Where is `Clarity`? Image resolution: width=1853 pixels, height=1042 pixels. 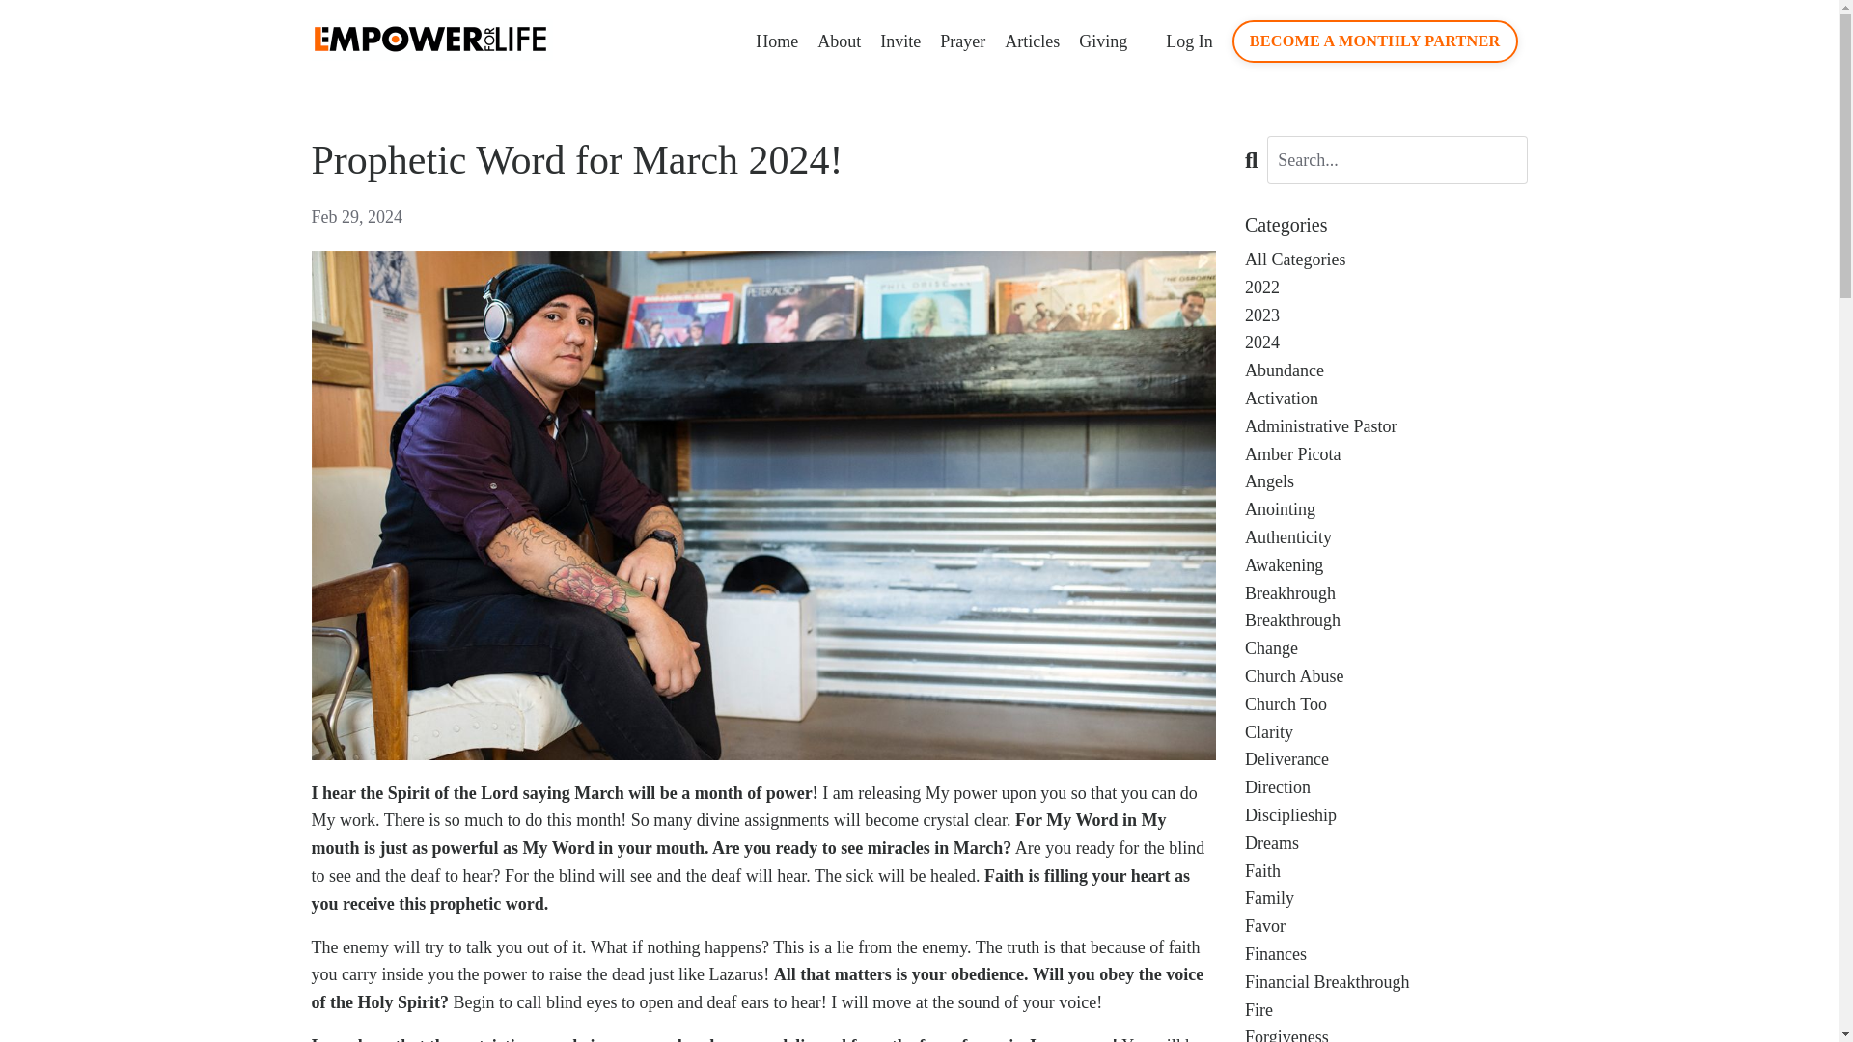 Clarity is located at coordinates (1386, 733).